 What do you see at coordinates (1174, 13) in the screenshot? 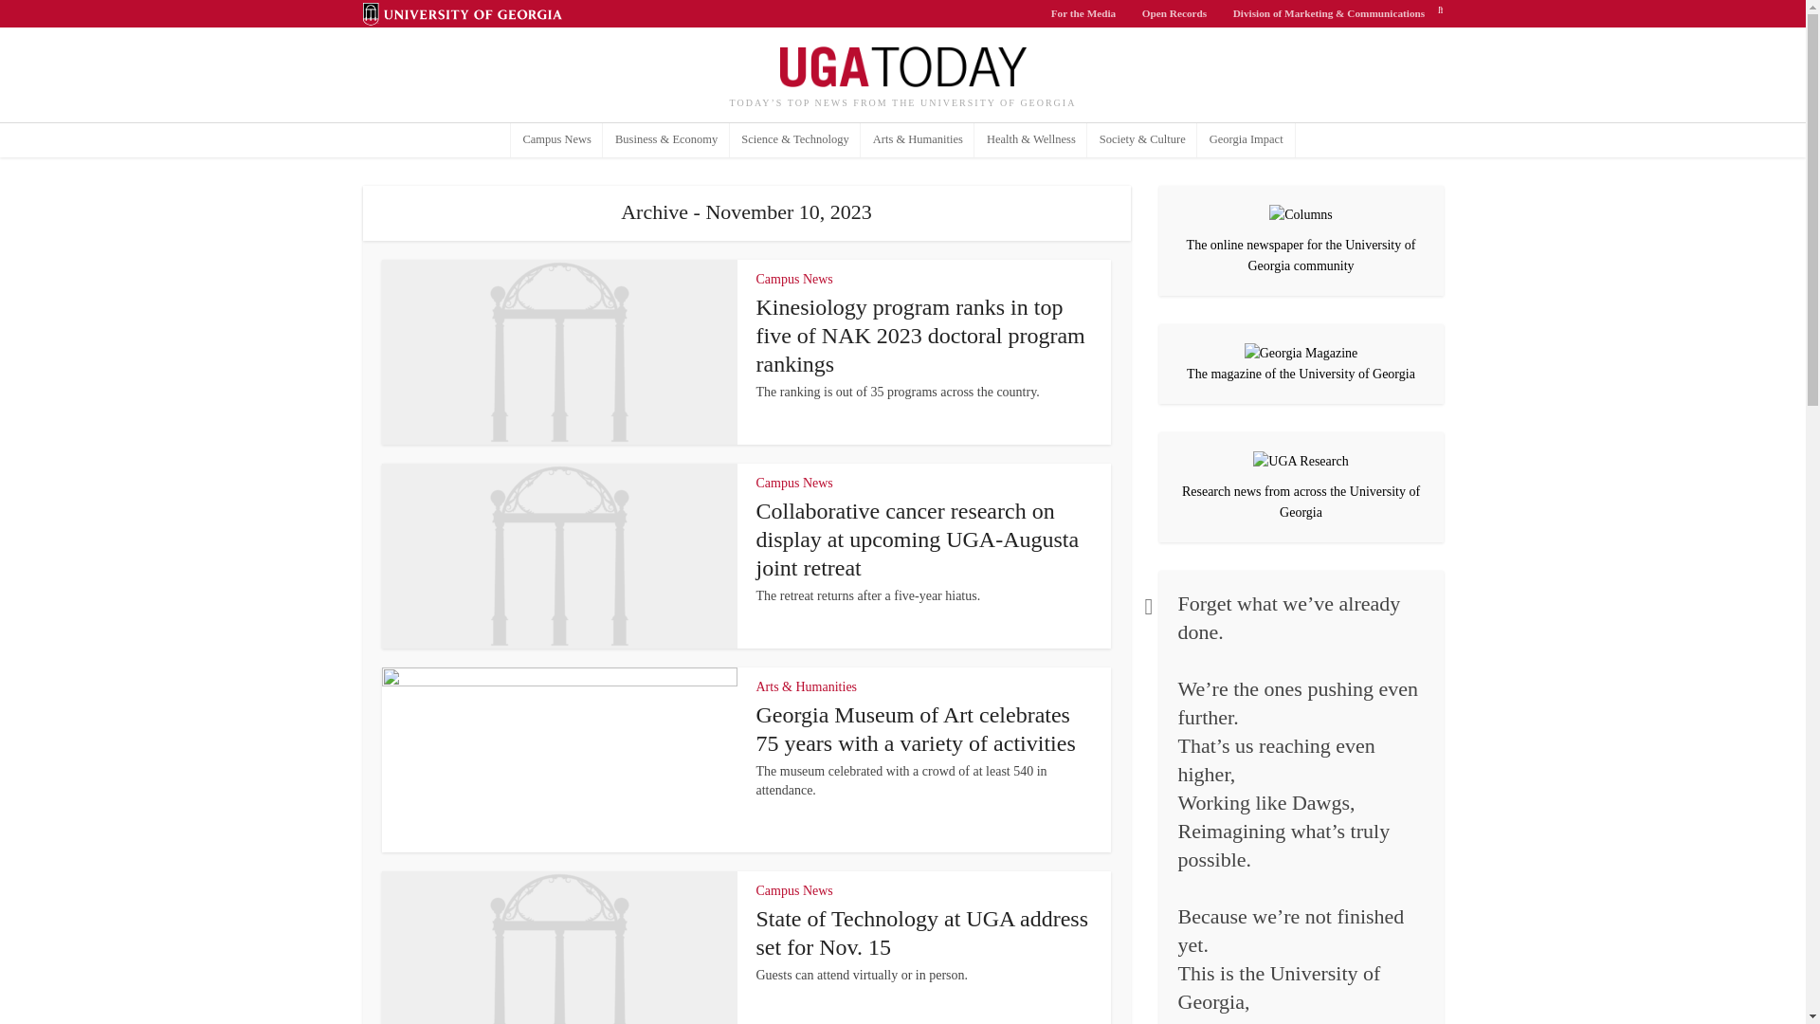
I see `Open Records` at bounding box center [1174, 13].